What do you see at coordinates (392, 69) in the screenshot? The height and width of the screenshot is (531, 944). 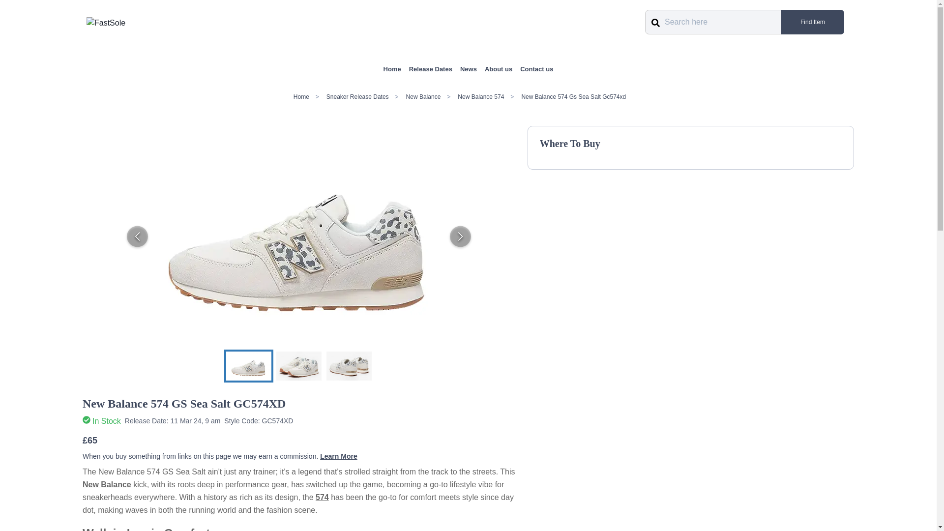 I see `Home` at bounding box center [392, 69].